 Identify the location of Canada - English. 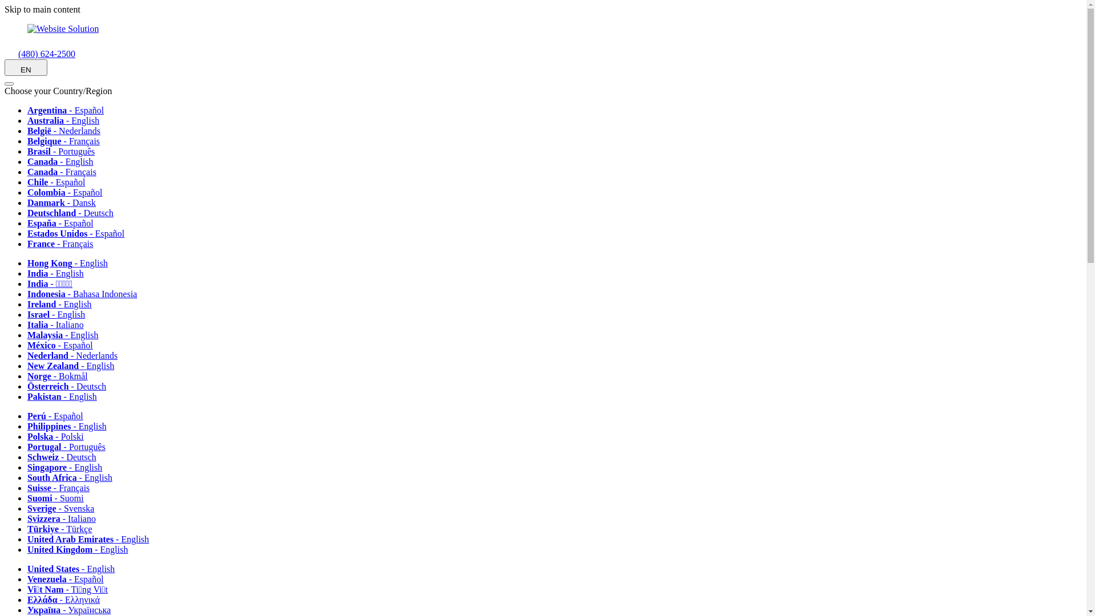
(64, 162).